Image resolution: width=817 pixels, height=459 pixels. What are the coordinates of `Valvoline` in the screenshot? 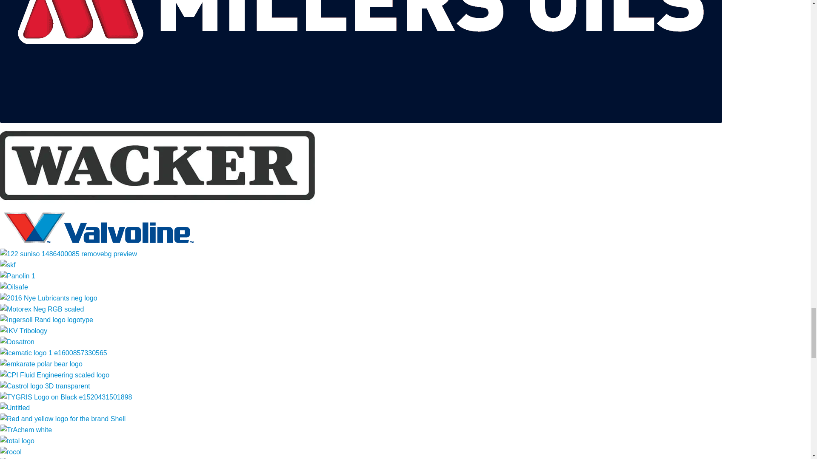 It's located at (100, 228).